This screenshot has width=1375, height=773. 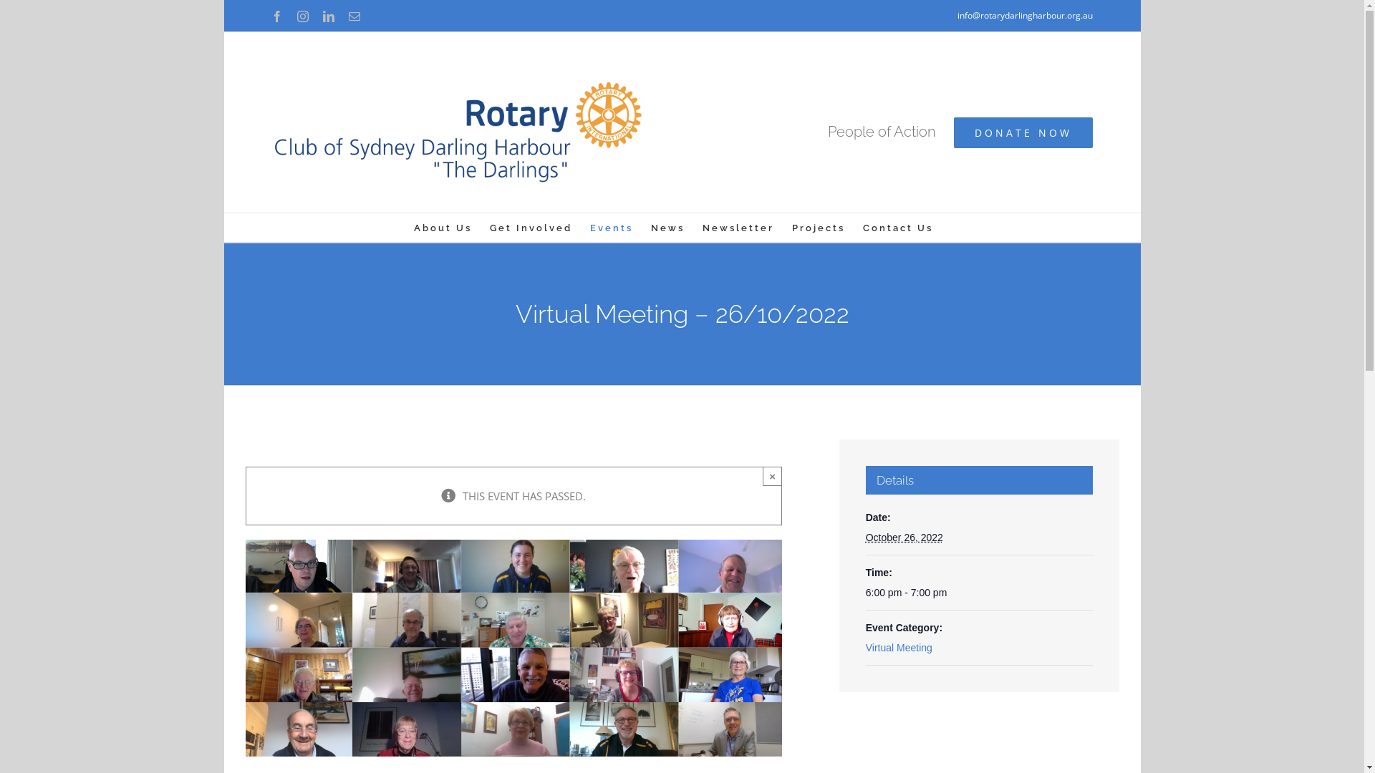 What do you see at coordinates (443, 228) in the screenshot?
I see `About Us` at bounding box center [443, 228].